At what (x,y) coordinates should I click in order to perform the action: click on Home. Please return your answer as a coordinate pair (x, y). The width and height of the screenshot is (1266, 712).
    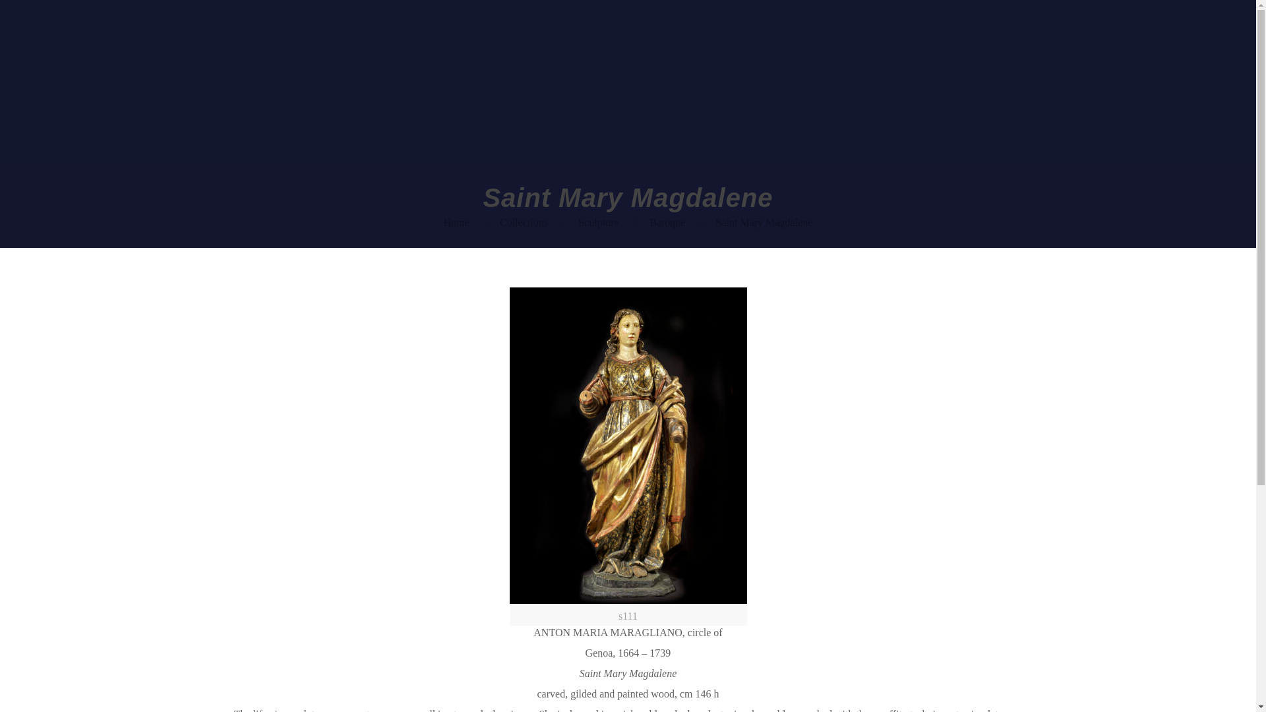
    Looking at the image, I should click on (456, 222).